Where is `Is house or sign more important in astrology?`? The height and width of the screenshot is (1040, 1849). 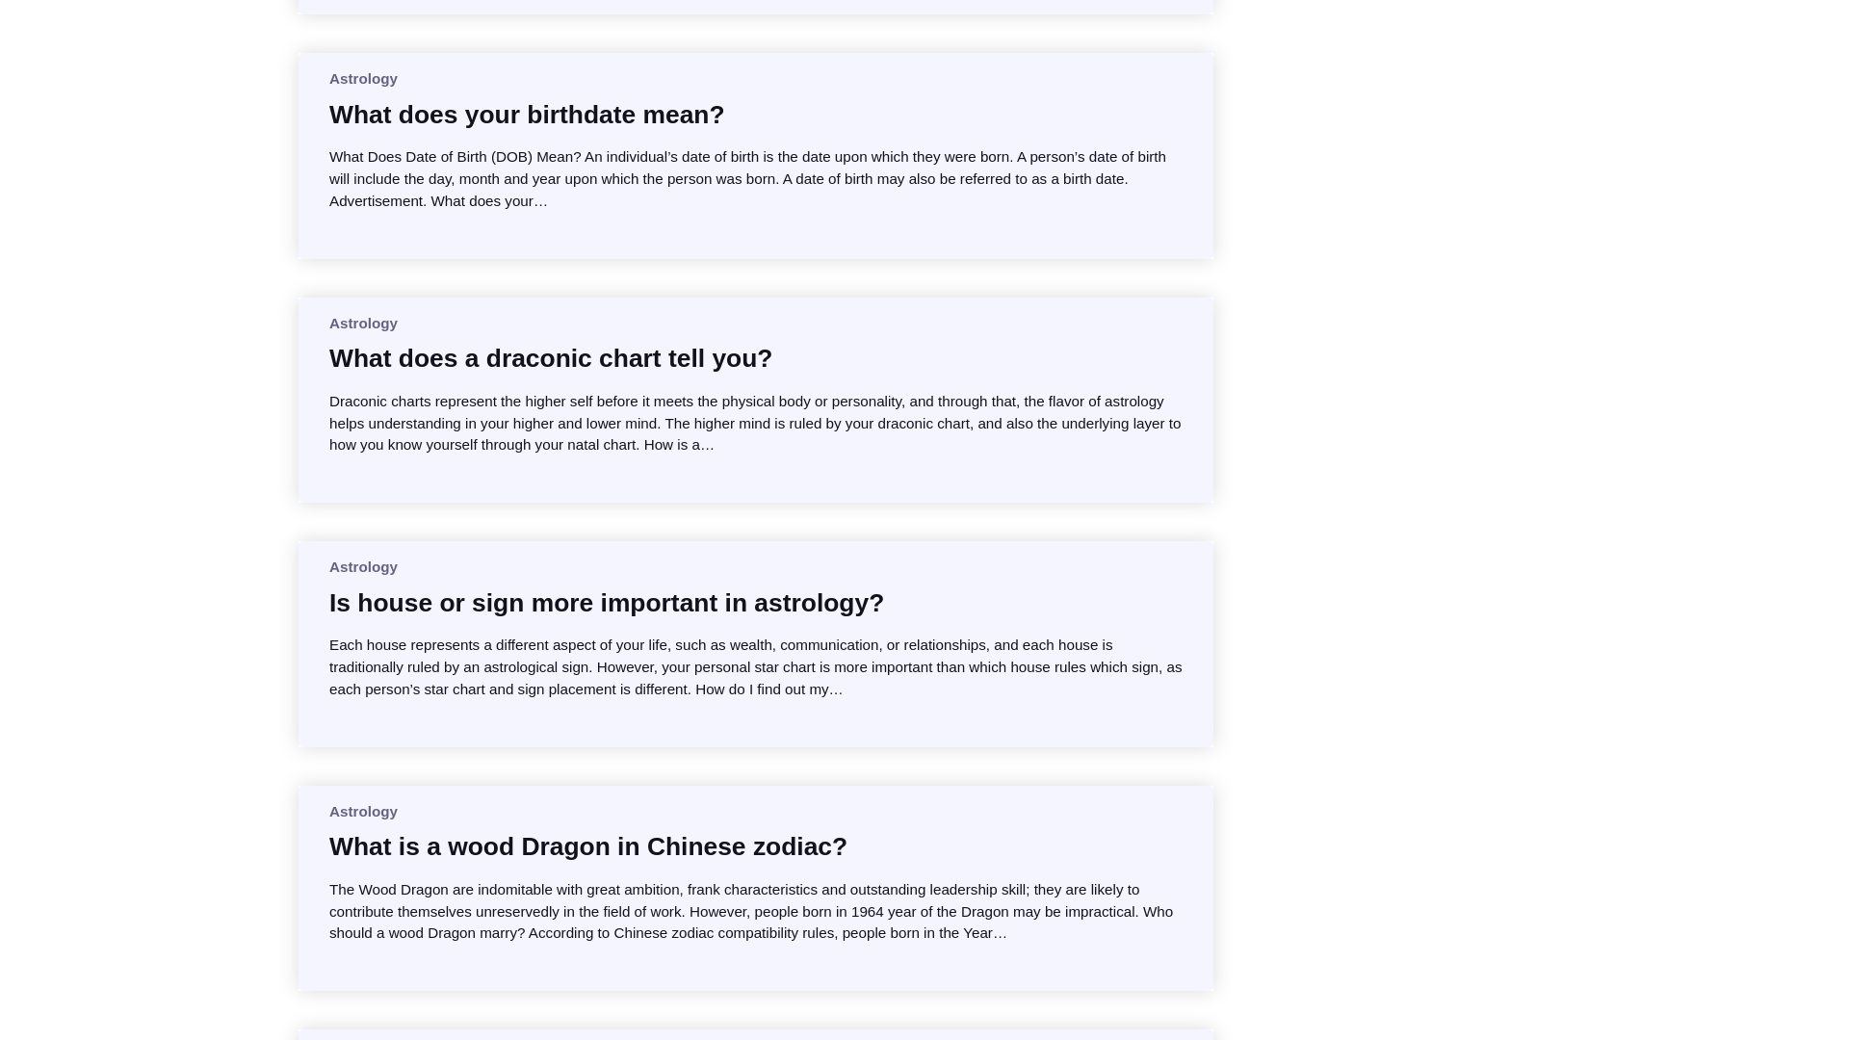
Is house or sign more important in astrology? is located at coordinates (606, 603).